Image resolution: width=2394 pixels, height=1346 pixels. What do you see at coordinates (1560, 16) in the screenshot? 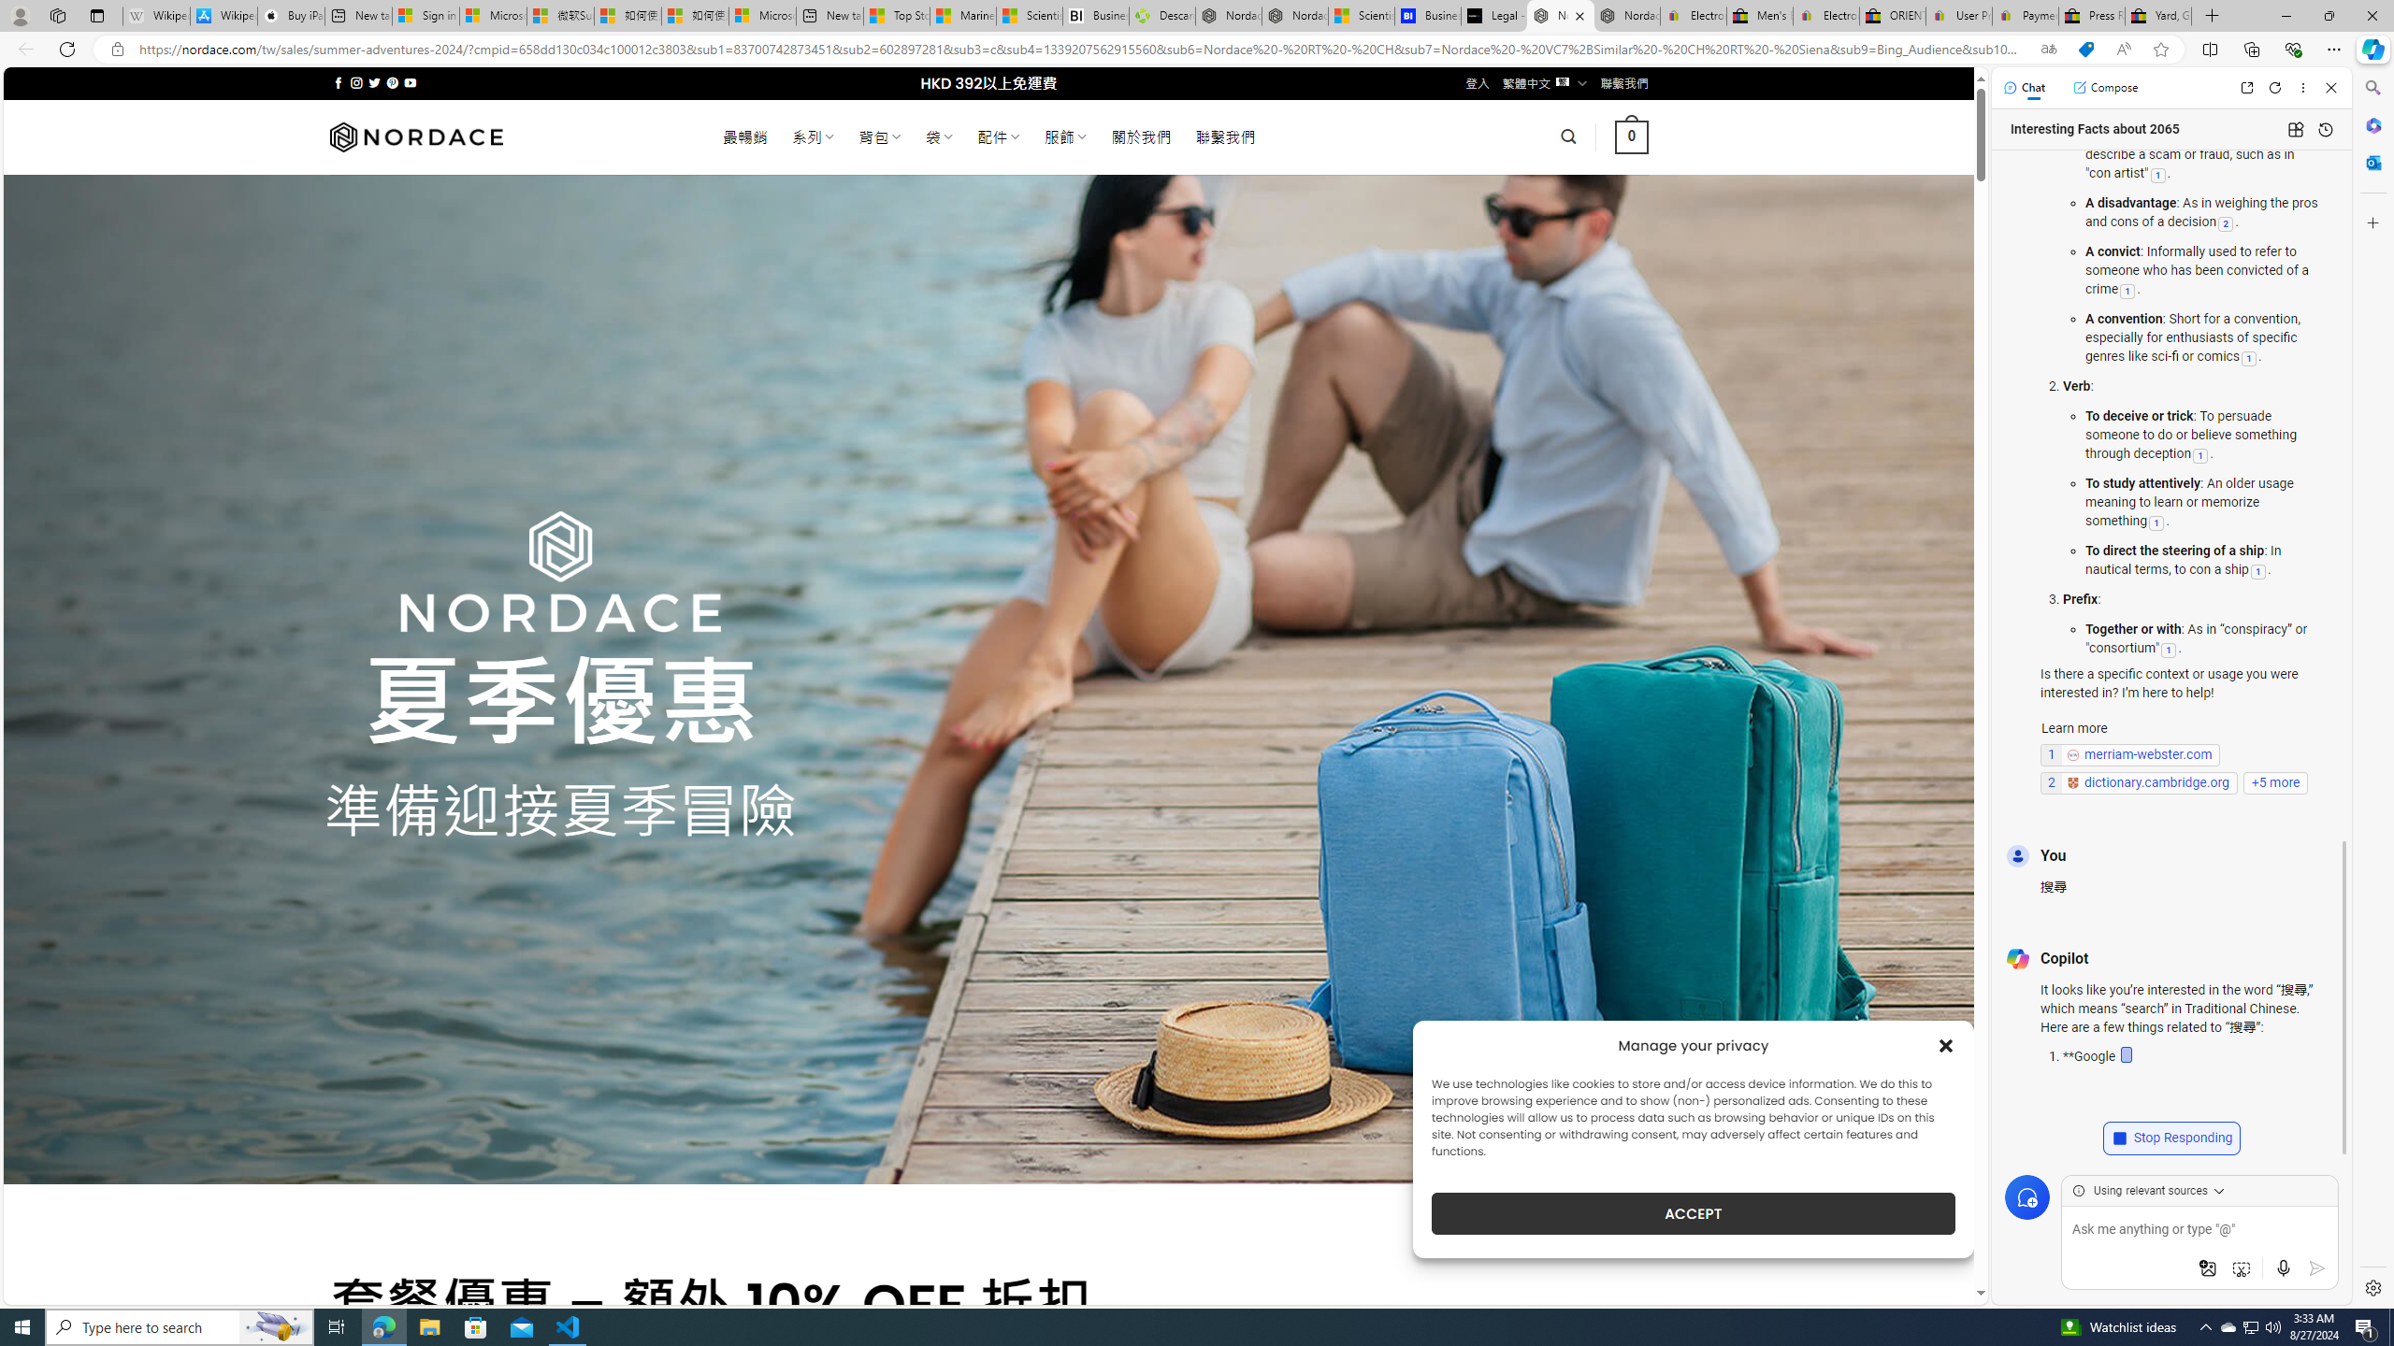
I see `Nordace - Summer Adventures 2024` at bounding box center [1560, 16].